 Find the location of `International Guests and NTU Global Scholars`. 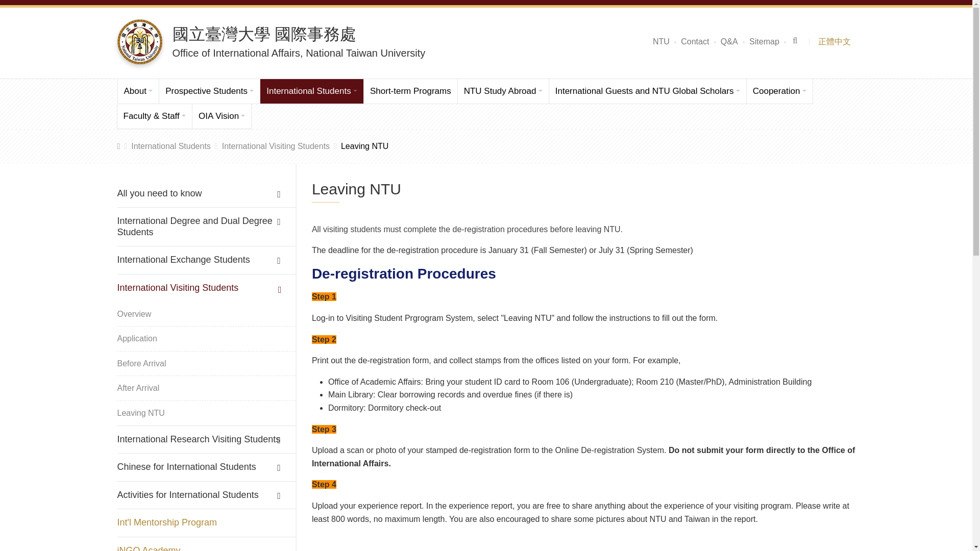

International Guests and NTU Global Scholars is located at coordinates (647, 91).